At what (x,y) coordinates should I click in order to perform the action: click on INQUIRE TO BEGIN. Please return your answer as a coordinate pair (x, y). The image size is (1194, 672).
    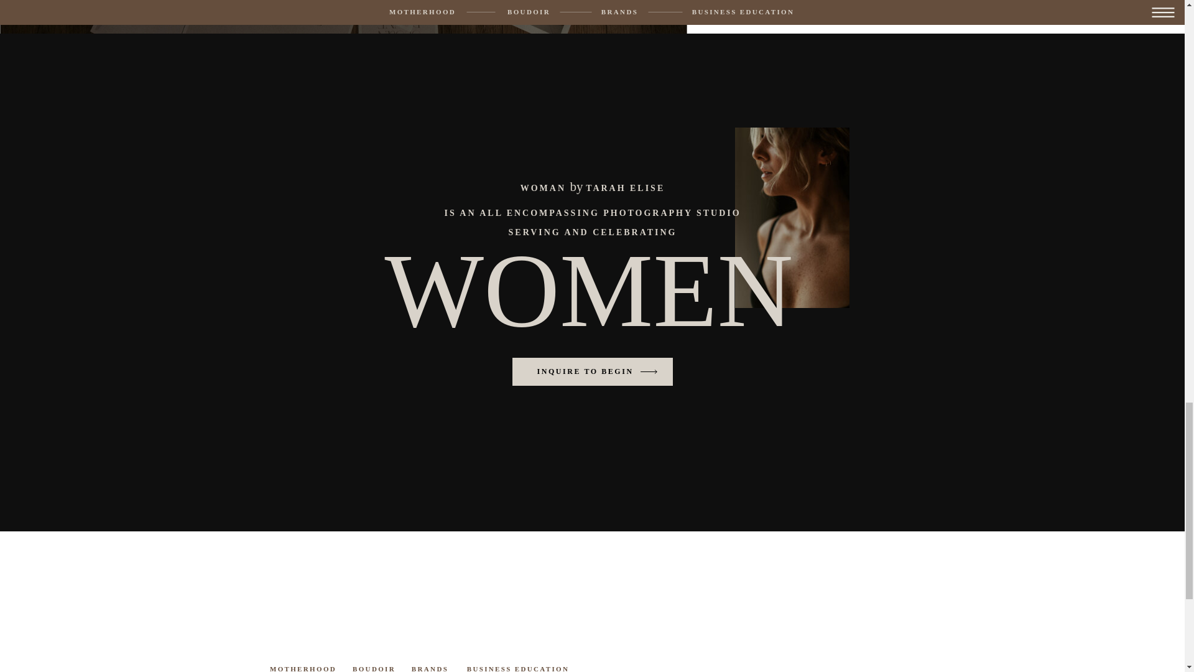
    Looking at the image, I should click on (587, 371).